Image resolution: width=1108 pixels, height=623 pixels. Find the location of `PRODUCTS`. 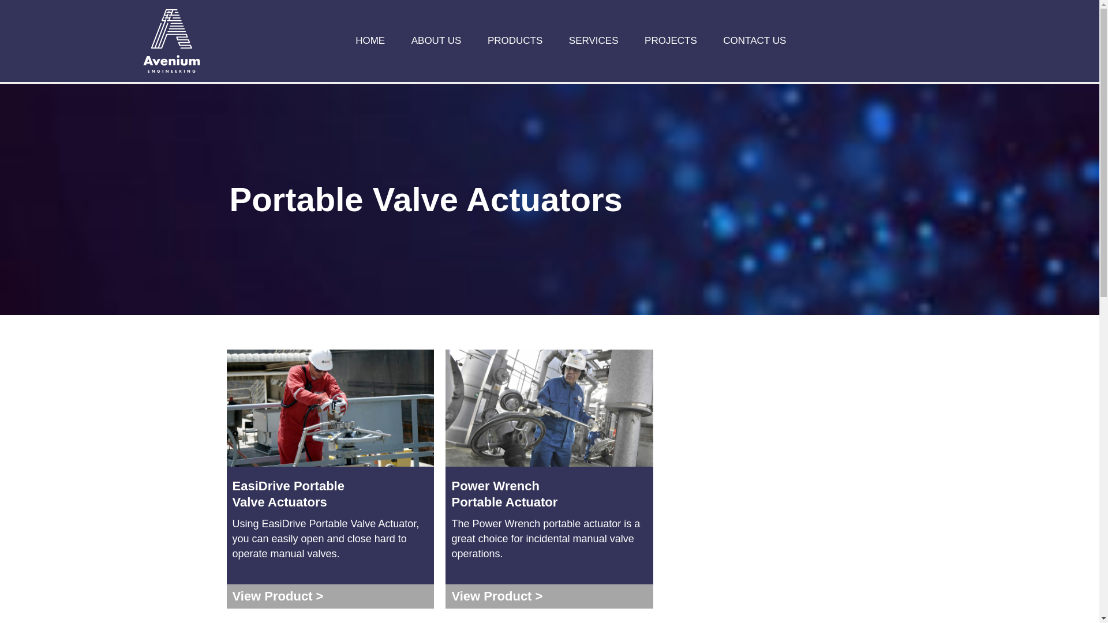

PRODUCTS is located at coordinates (515, 40).